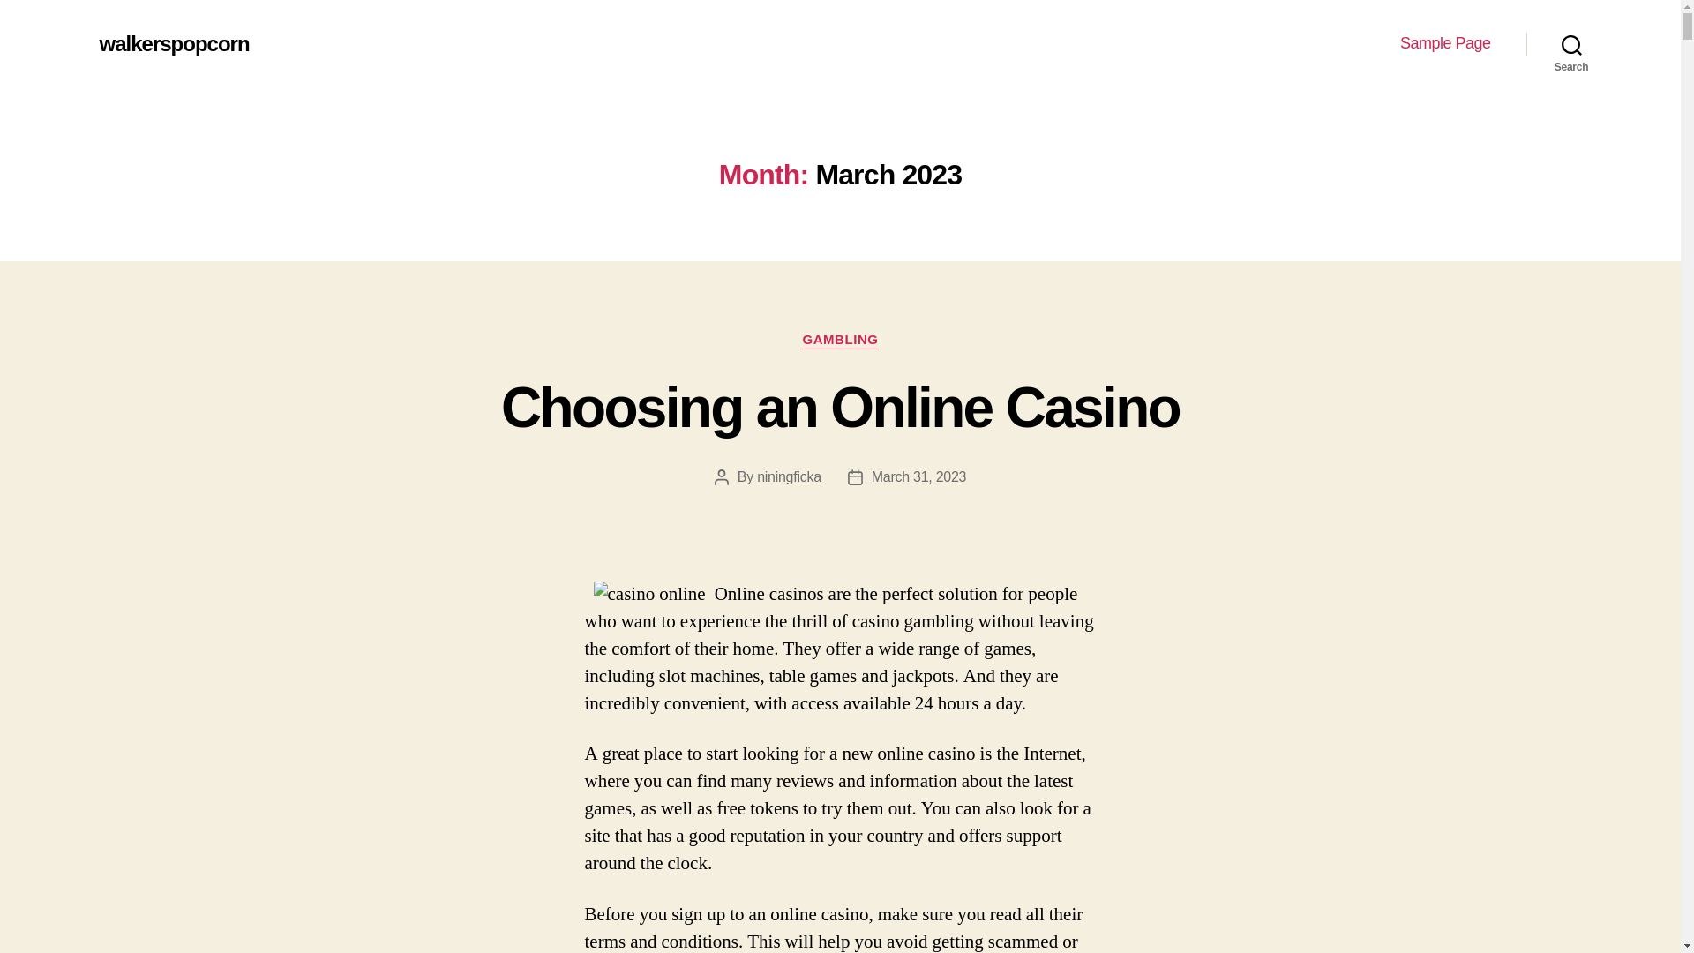 This screenshot has height=953, width=1694. Describe the element at coordinates (839, 341) in the screenshot. I see `GAMBLING` at that location.